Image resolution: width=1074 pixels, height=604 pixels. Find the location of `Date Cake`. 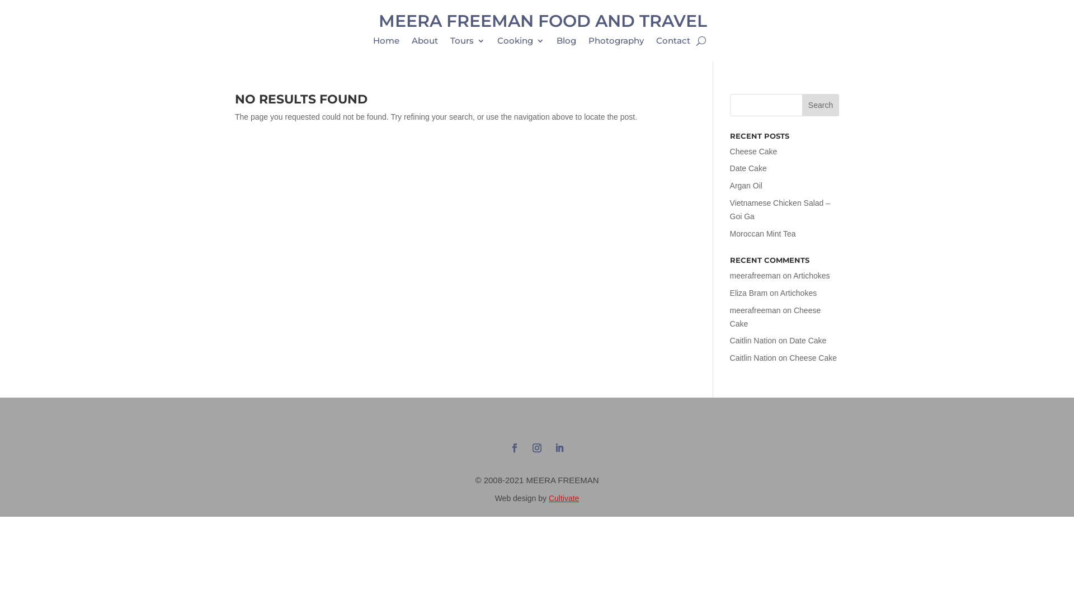

Date Cake is located at coordinates (748, 168).